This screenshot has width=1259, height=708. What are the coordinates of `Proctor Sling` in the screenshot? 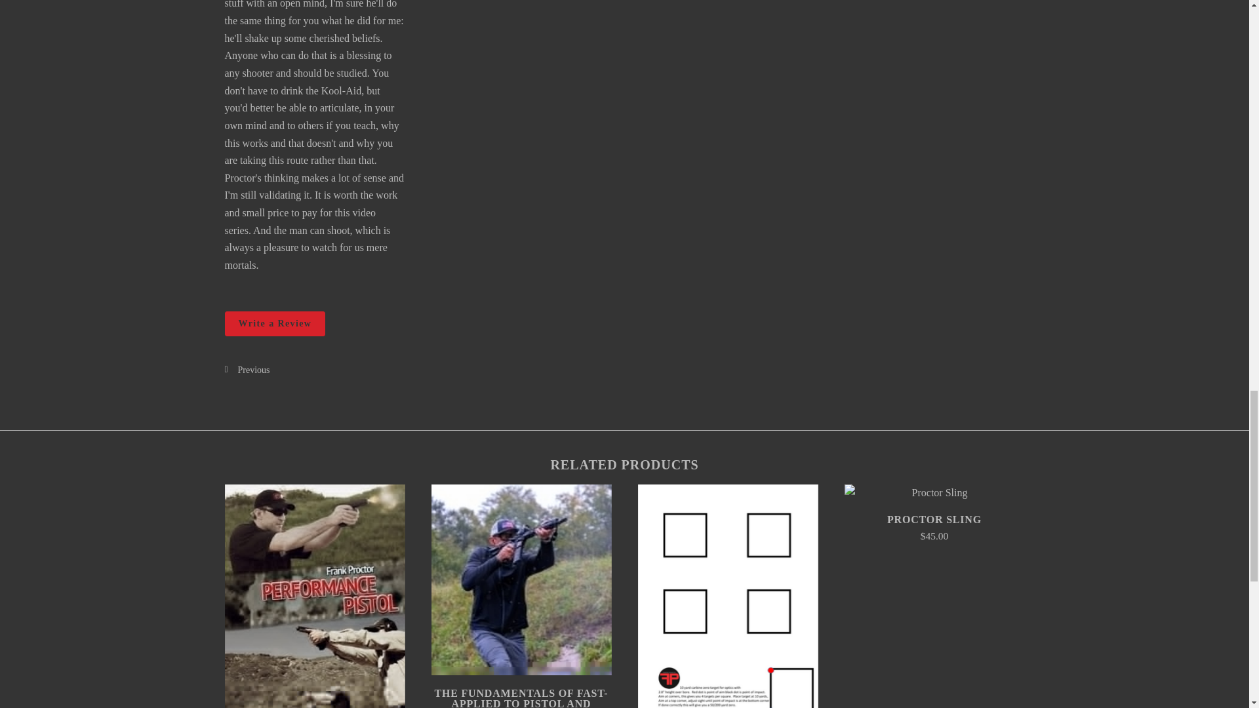 It's located at (934, 493).